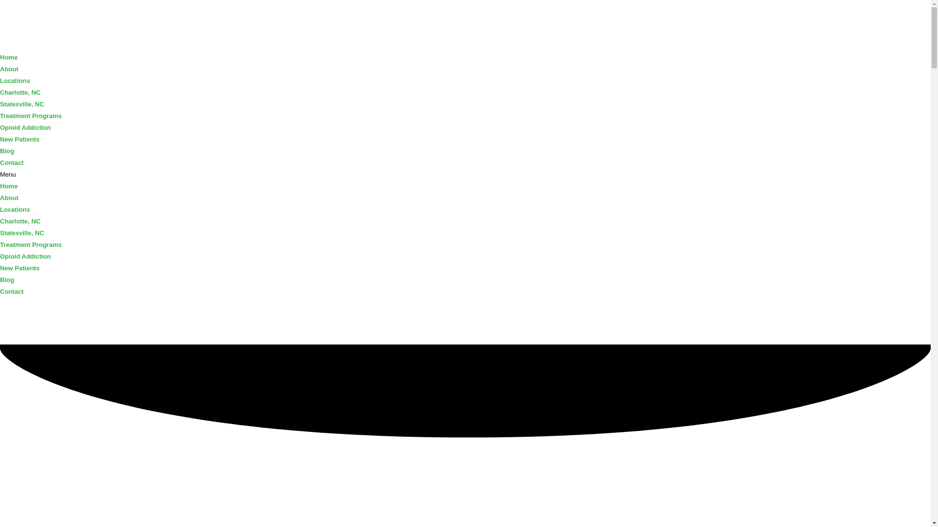  I want to click on Charlotte, NC, so click(20, 92).